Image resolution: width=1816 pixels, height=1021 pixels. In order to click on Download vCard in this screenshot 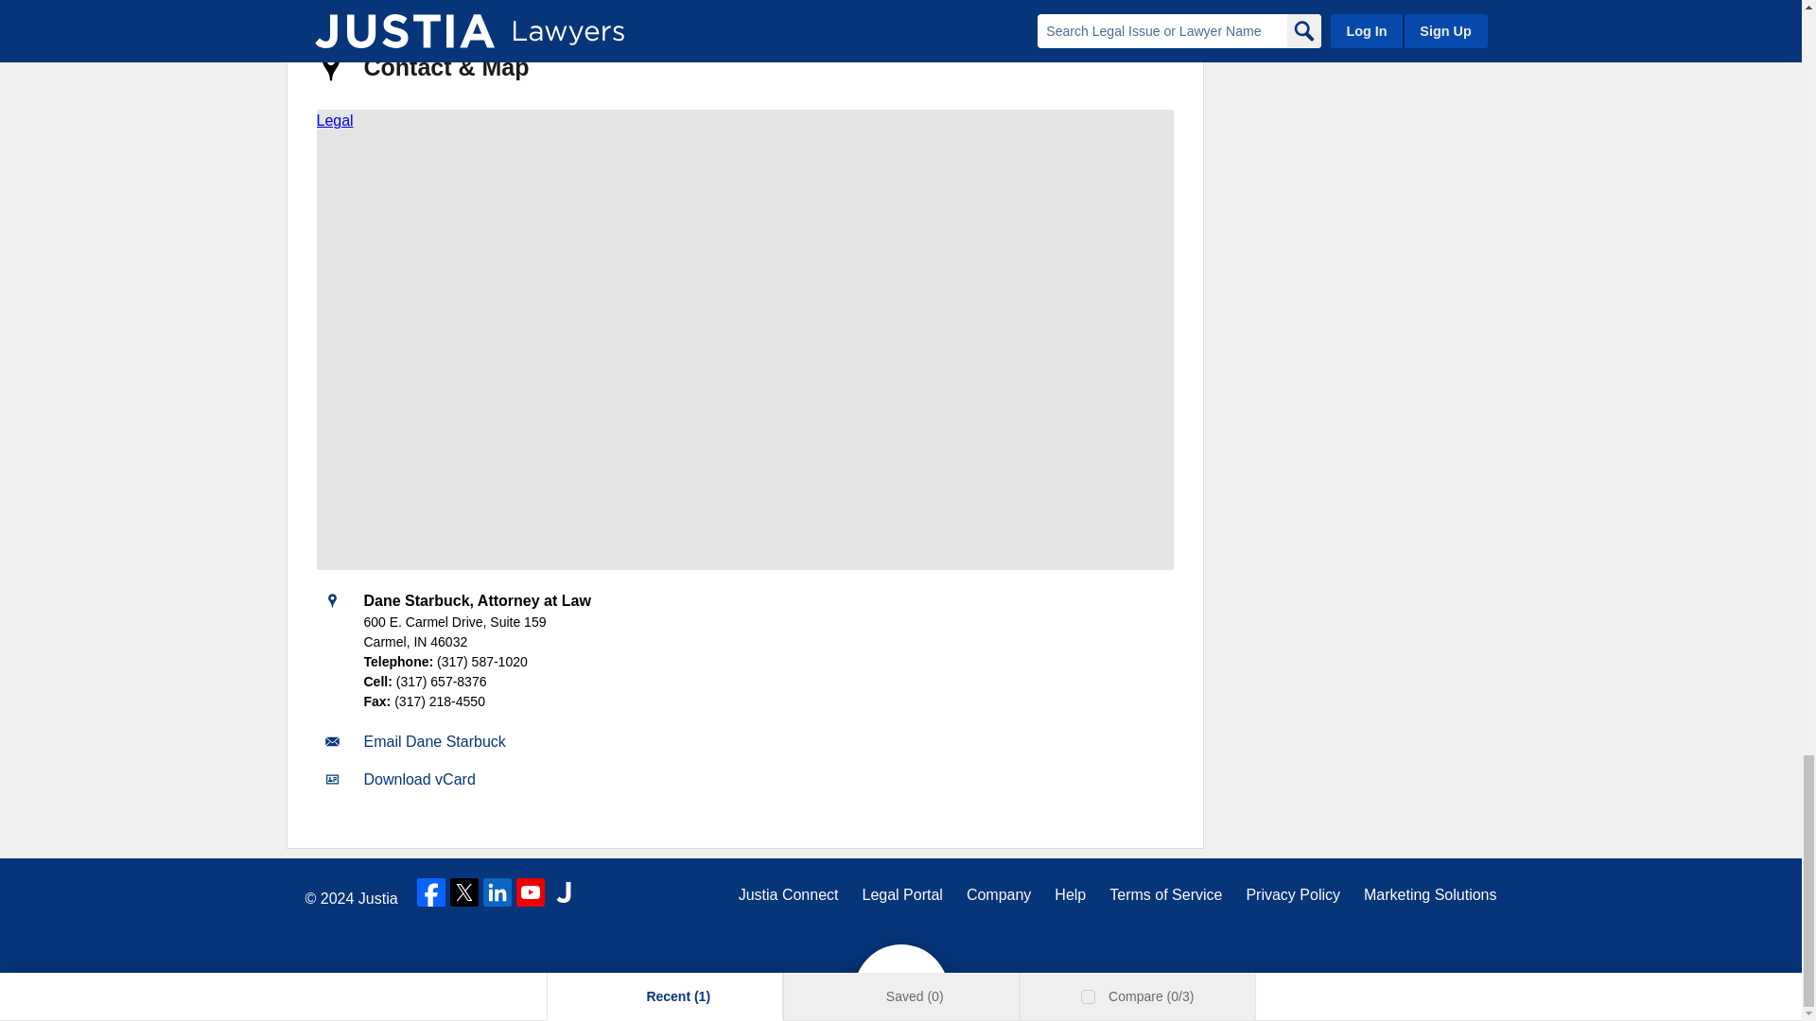, I will do `click(418, 779)`.